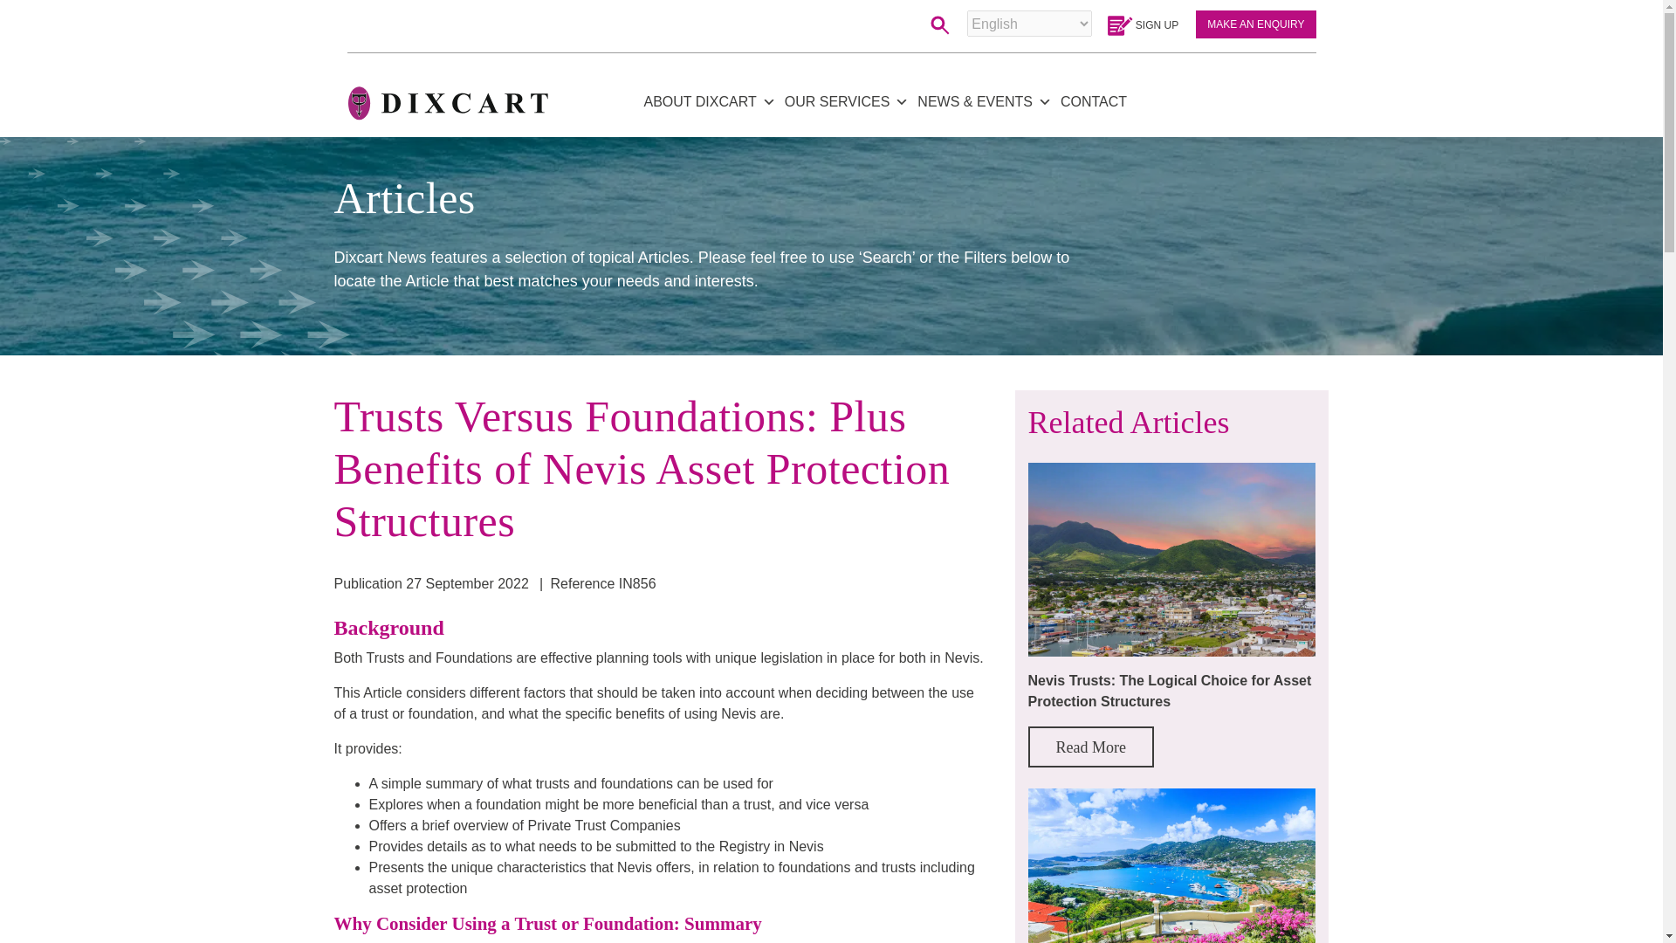 The width and height of the screenshot is (1676, 943). What do you see at coordinates (1142, 24) in the screenshot?
I see `SIGN UP` at bounding box center [1142, 24].